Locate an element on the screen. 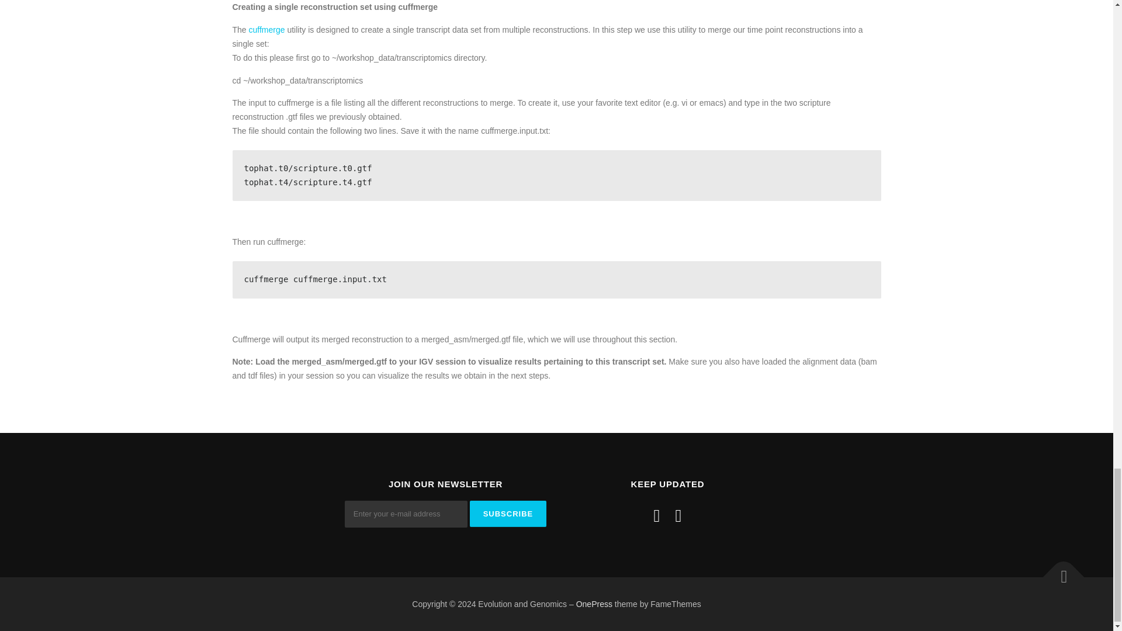 This screenshot has height=631, width=1122. Subscribe is located at coordinates (508, 514).